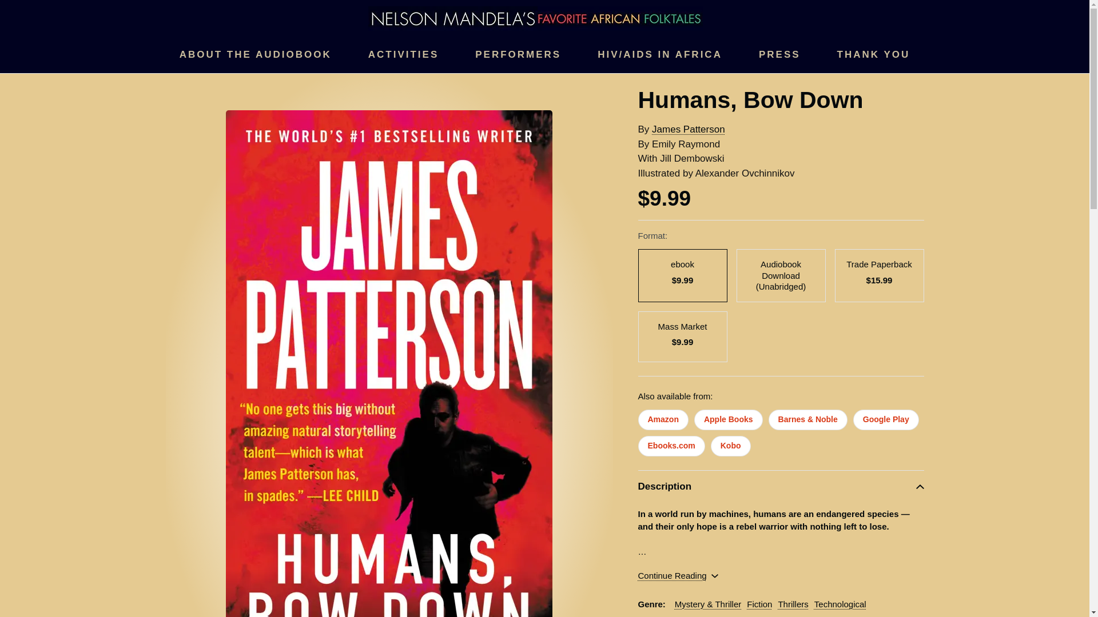 This screenshot has width=1098, height=617. Describe the element at coordinates (759, 603) in the screenshot. I see `Fiction` at that location.